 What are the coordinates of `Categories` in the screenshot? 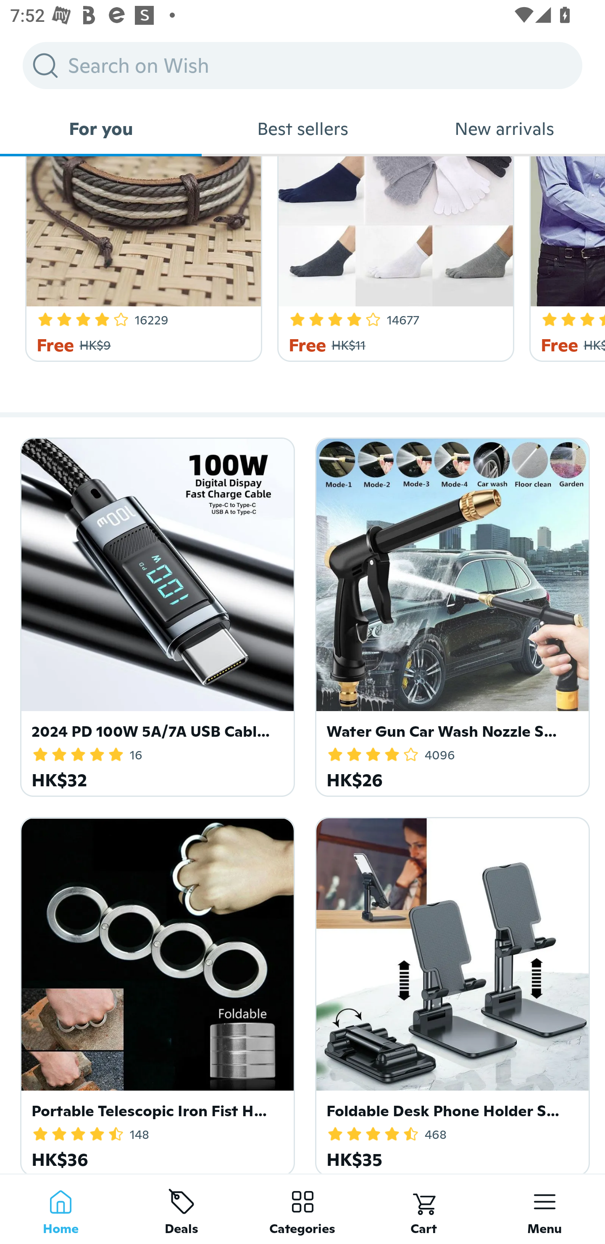 It's located at (302, 1209).